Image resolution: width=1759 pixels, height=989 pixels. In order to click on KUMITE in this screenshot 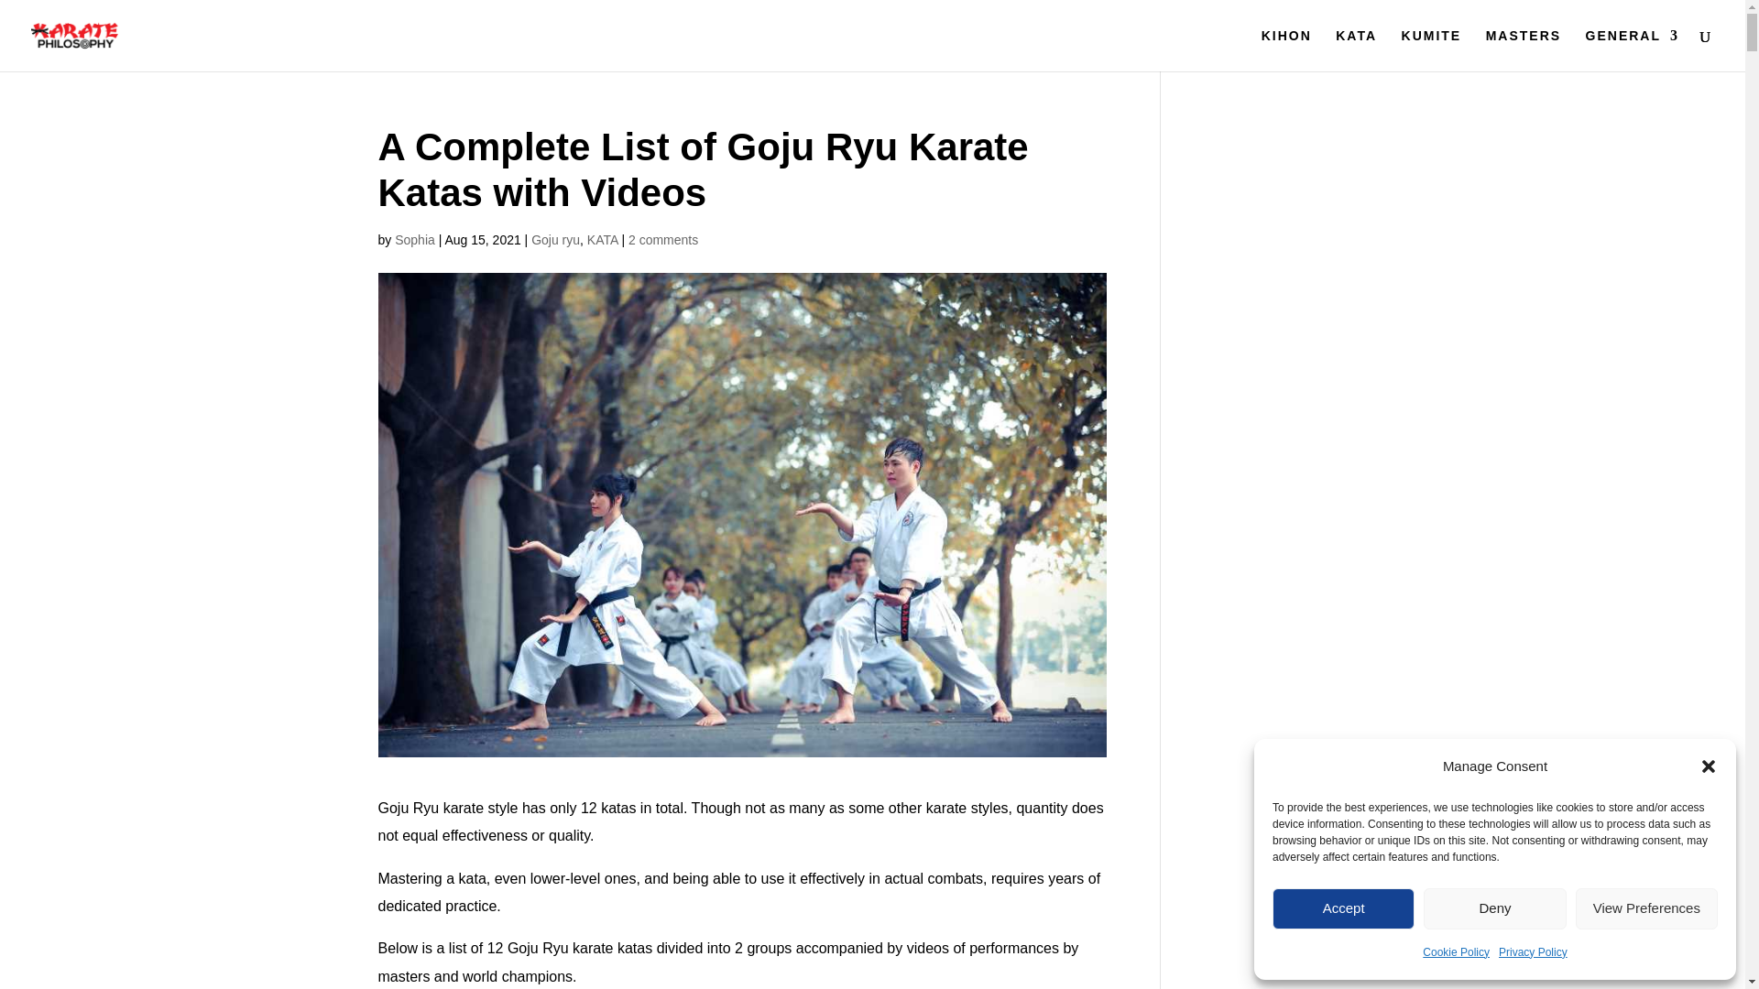, I will do `click(1431, 49)`.